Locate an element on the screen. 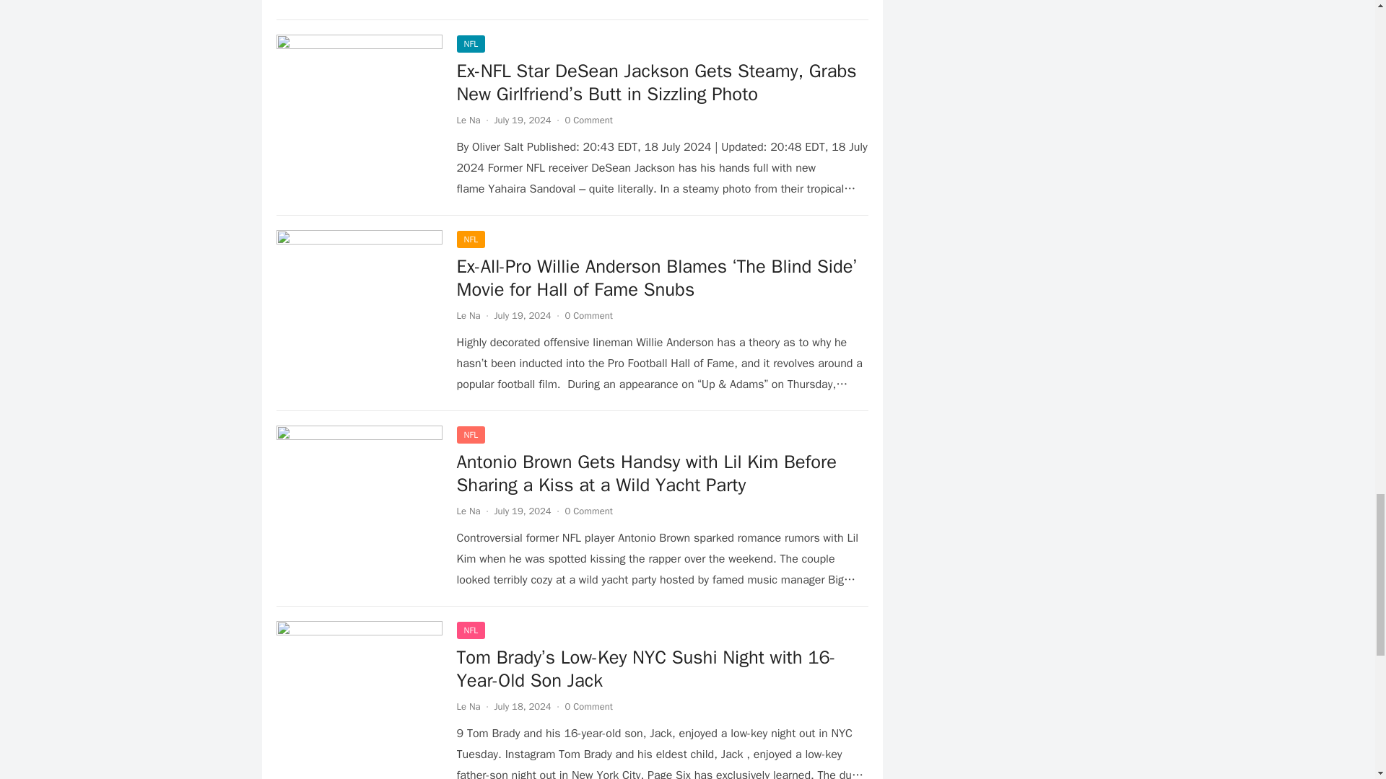 This screenshot has height=779, width=1386. Posts by Le Na is located at coordinates (468, 120).